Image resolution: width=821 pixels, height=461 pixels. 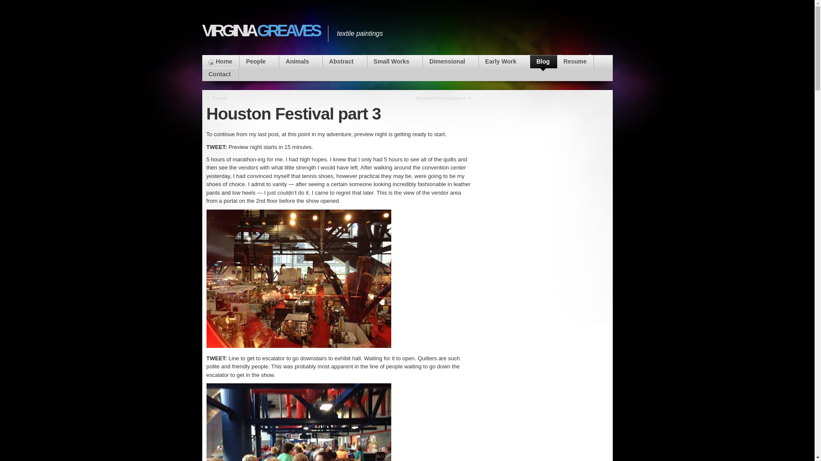 What do you see at coordinates (260, 30) in the screenshot?
I see `VIRGINIA GREAVES` at bounding box center [260, 30].